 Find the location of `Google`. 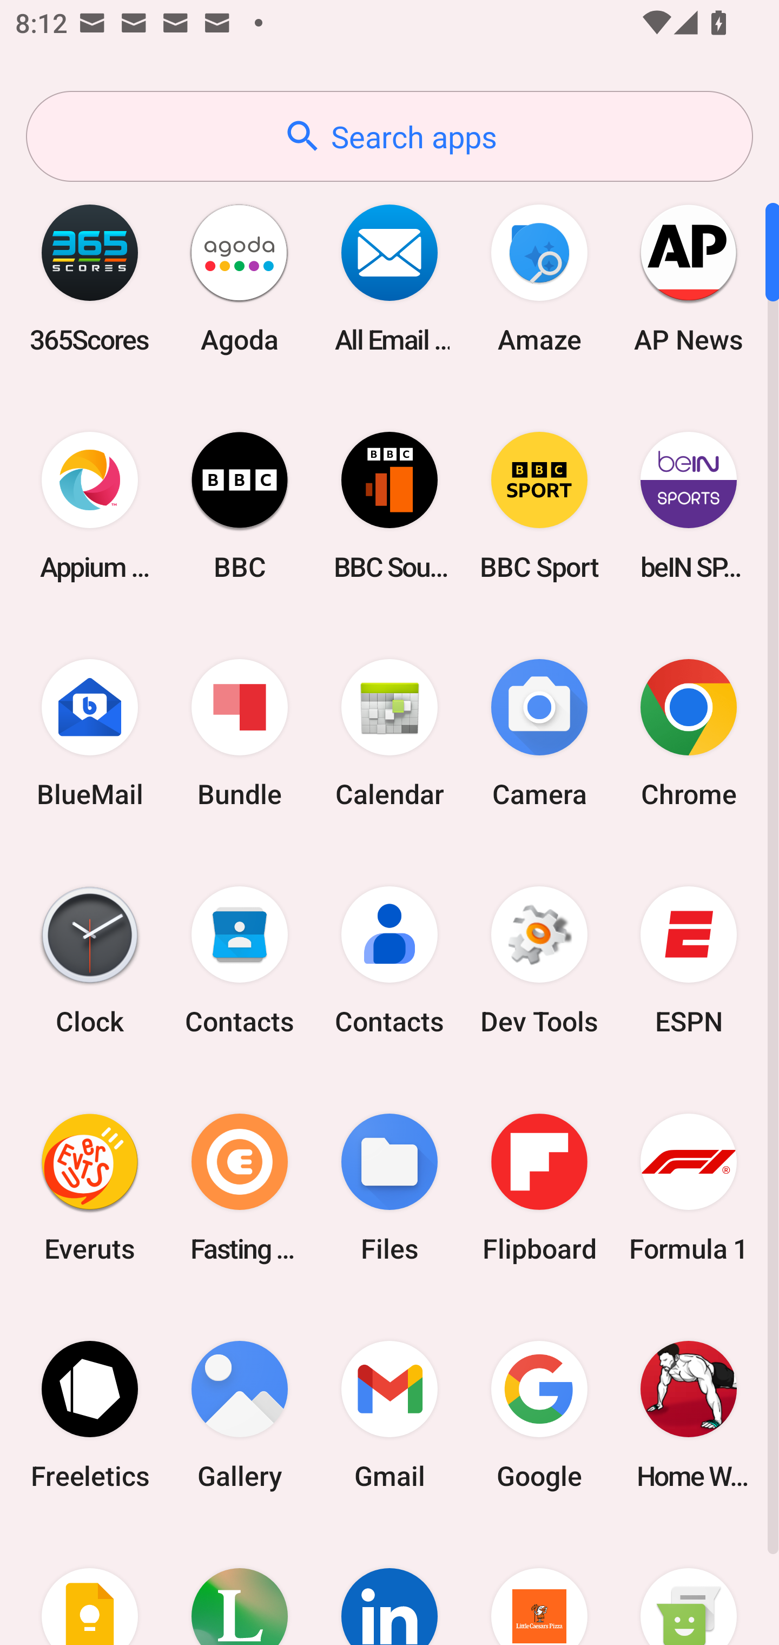

Google is located at coordinates (539, 1414).